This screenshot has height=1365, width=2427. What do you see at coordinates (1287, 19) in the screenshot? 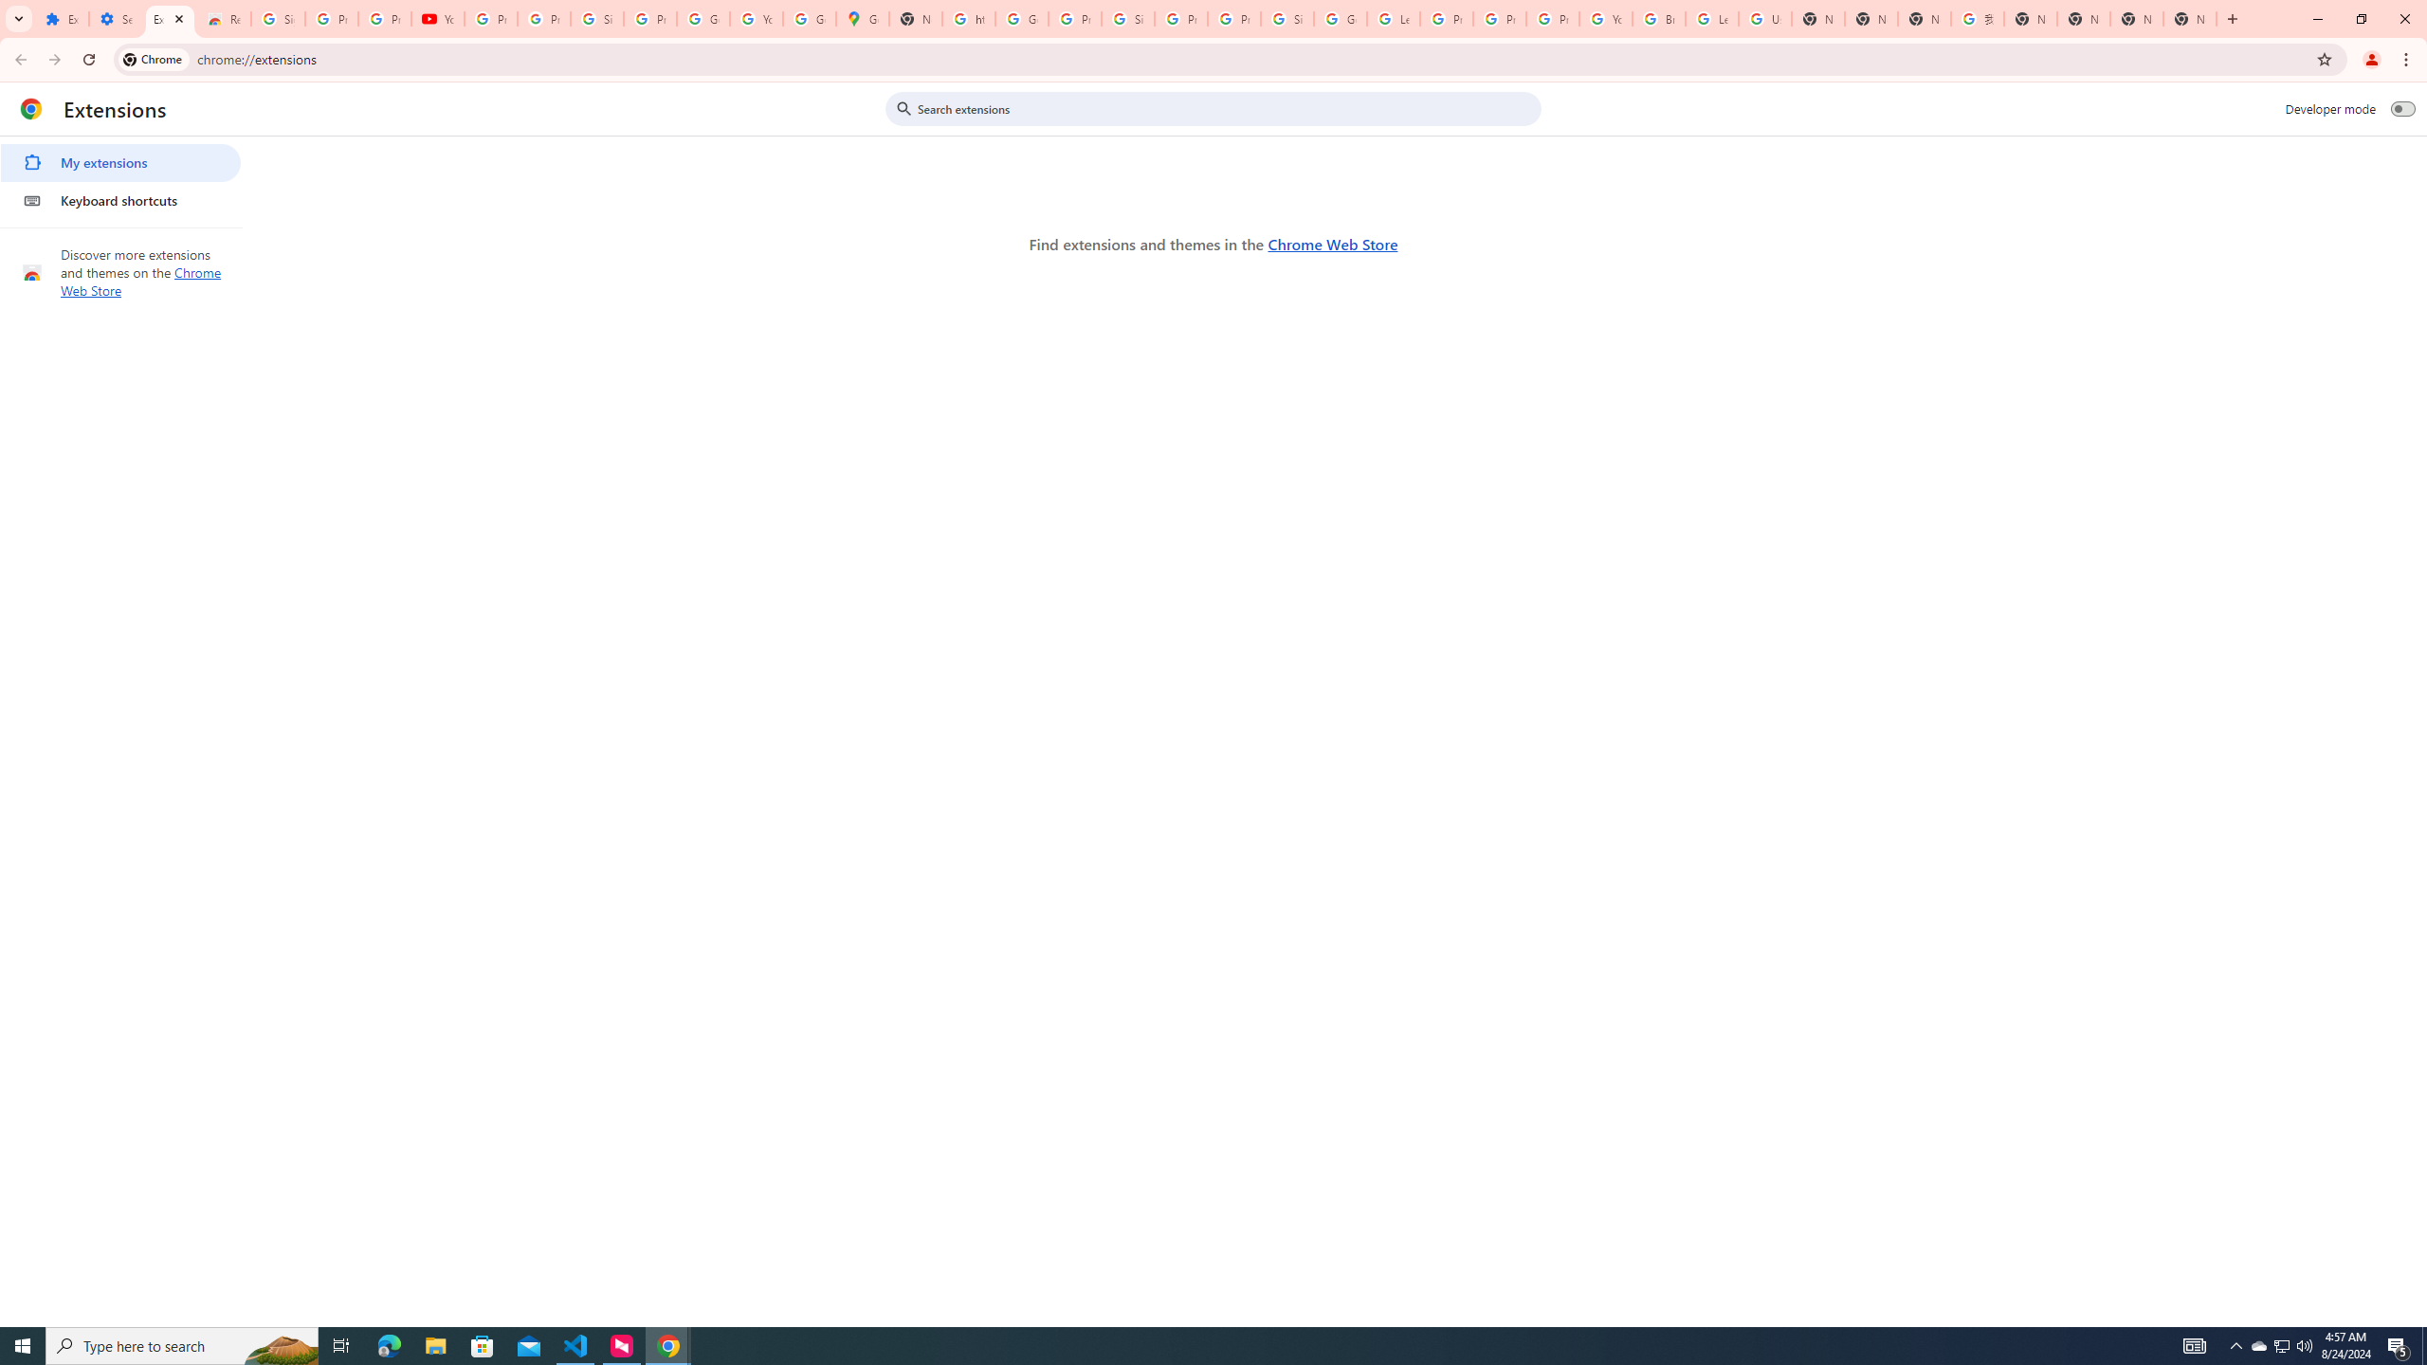
I see `Sign in - Google Accounts` at bounding box center [1287, 19].